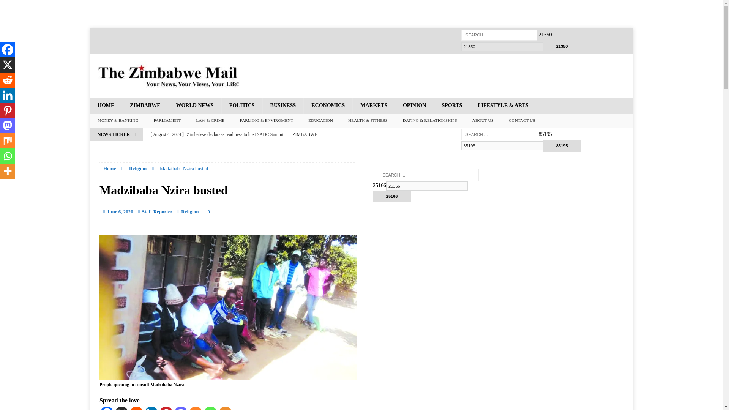 The width and height of the screenshot is (729, 410). I want to click on PARLIAMENT, so click(167, 121).